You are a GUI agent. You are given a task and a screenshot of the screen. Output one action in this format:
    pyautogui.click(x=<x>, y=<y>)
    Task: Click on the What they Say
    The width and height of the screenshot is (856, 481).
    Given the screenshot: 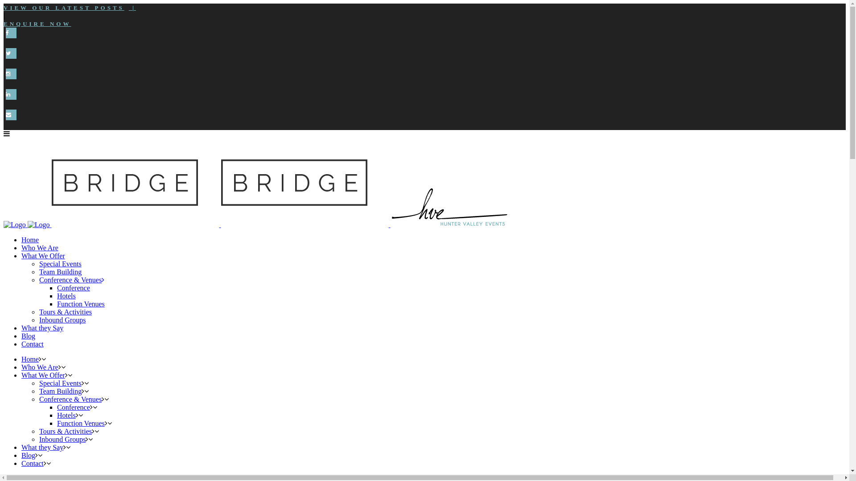 What is the action you would take?
    pyautogui.click(x=42, y=447)
    